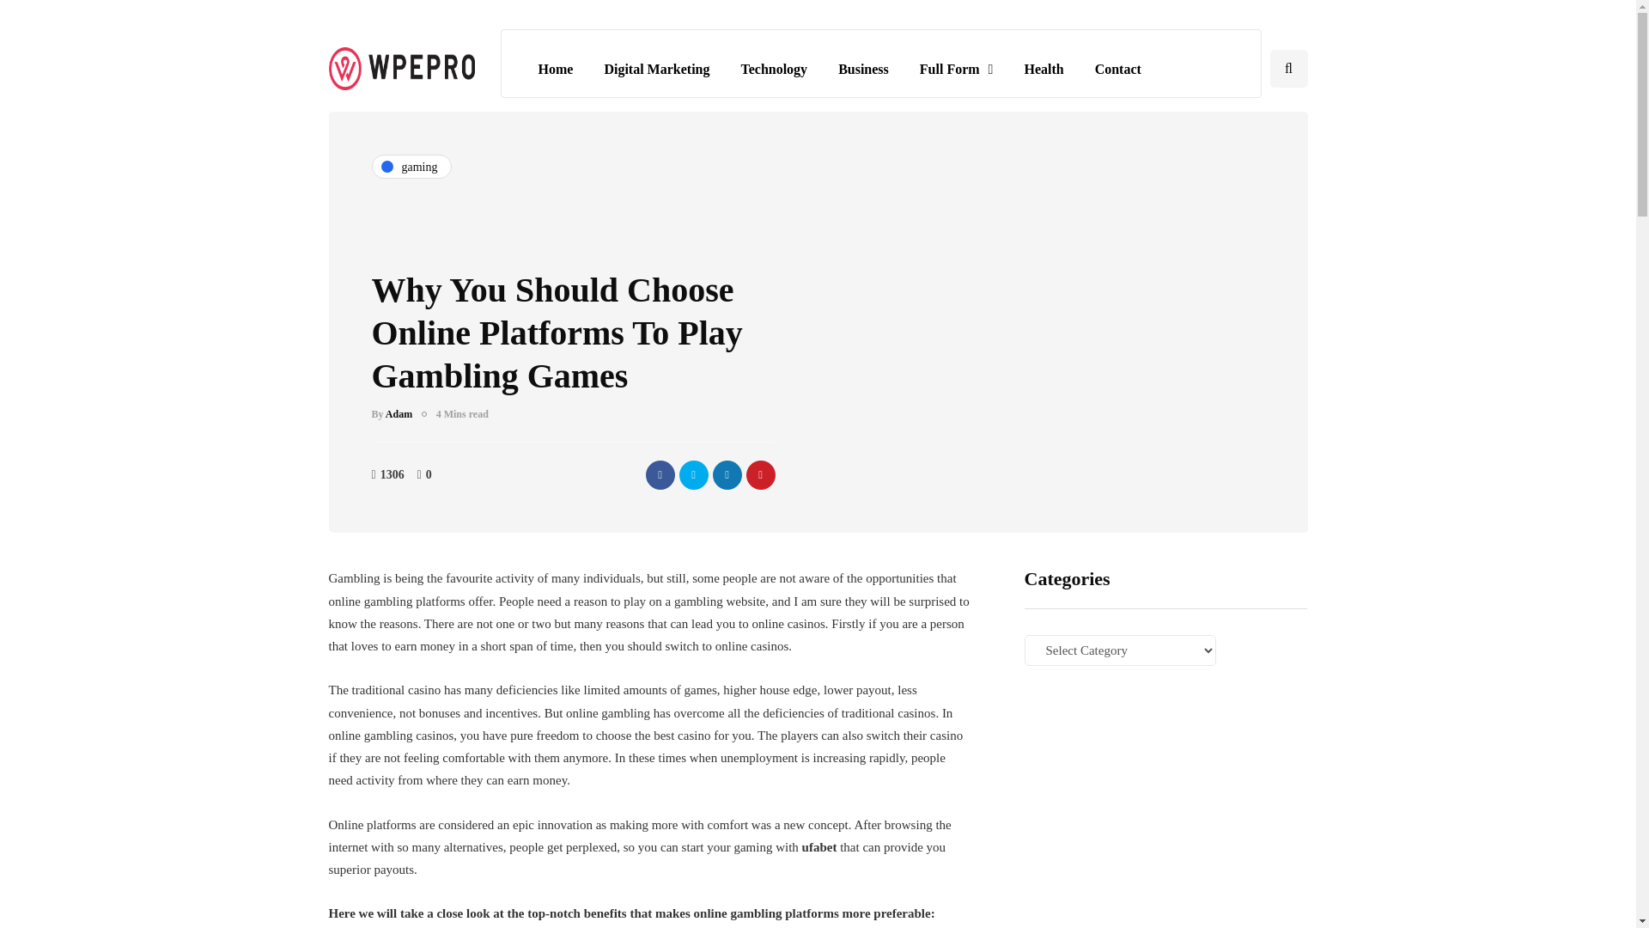  I want to click on Contact, so click(1118, 69).